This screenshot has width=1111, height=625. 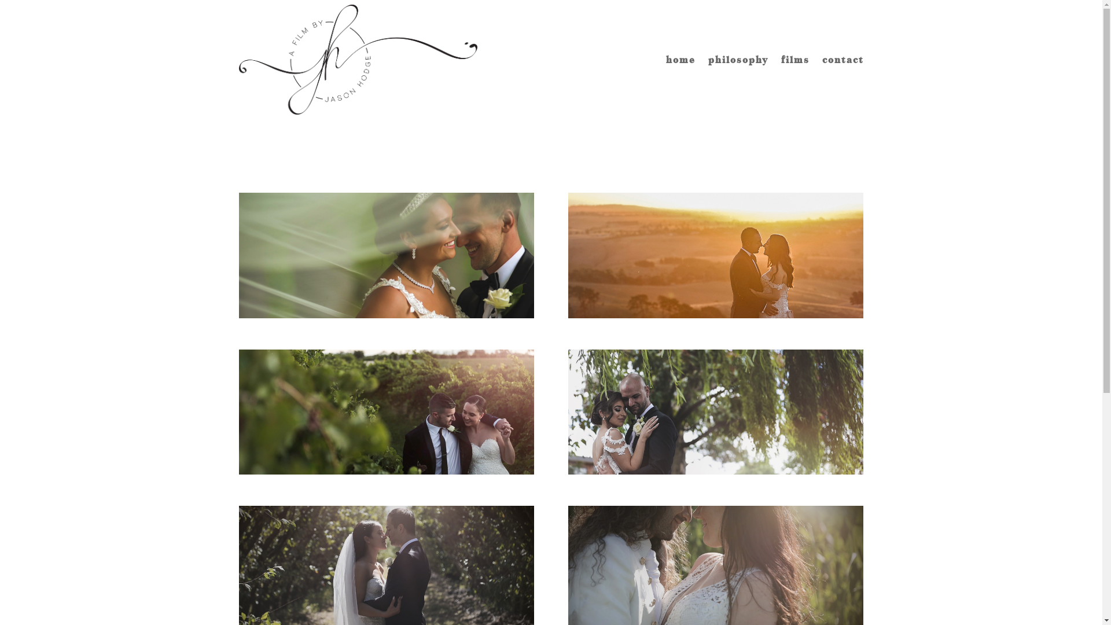 I want to click on JohnAngela , so click(x=716, y=412).